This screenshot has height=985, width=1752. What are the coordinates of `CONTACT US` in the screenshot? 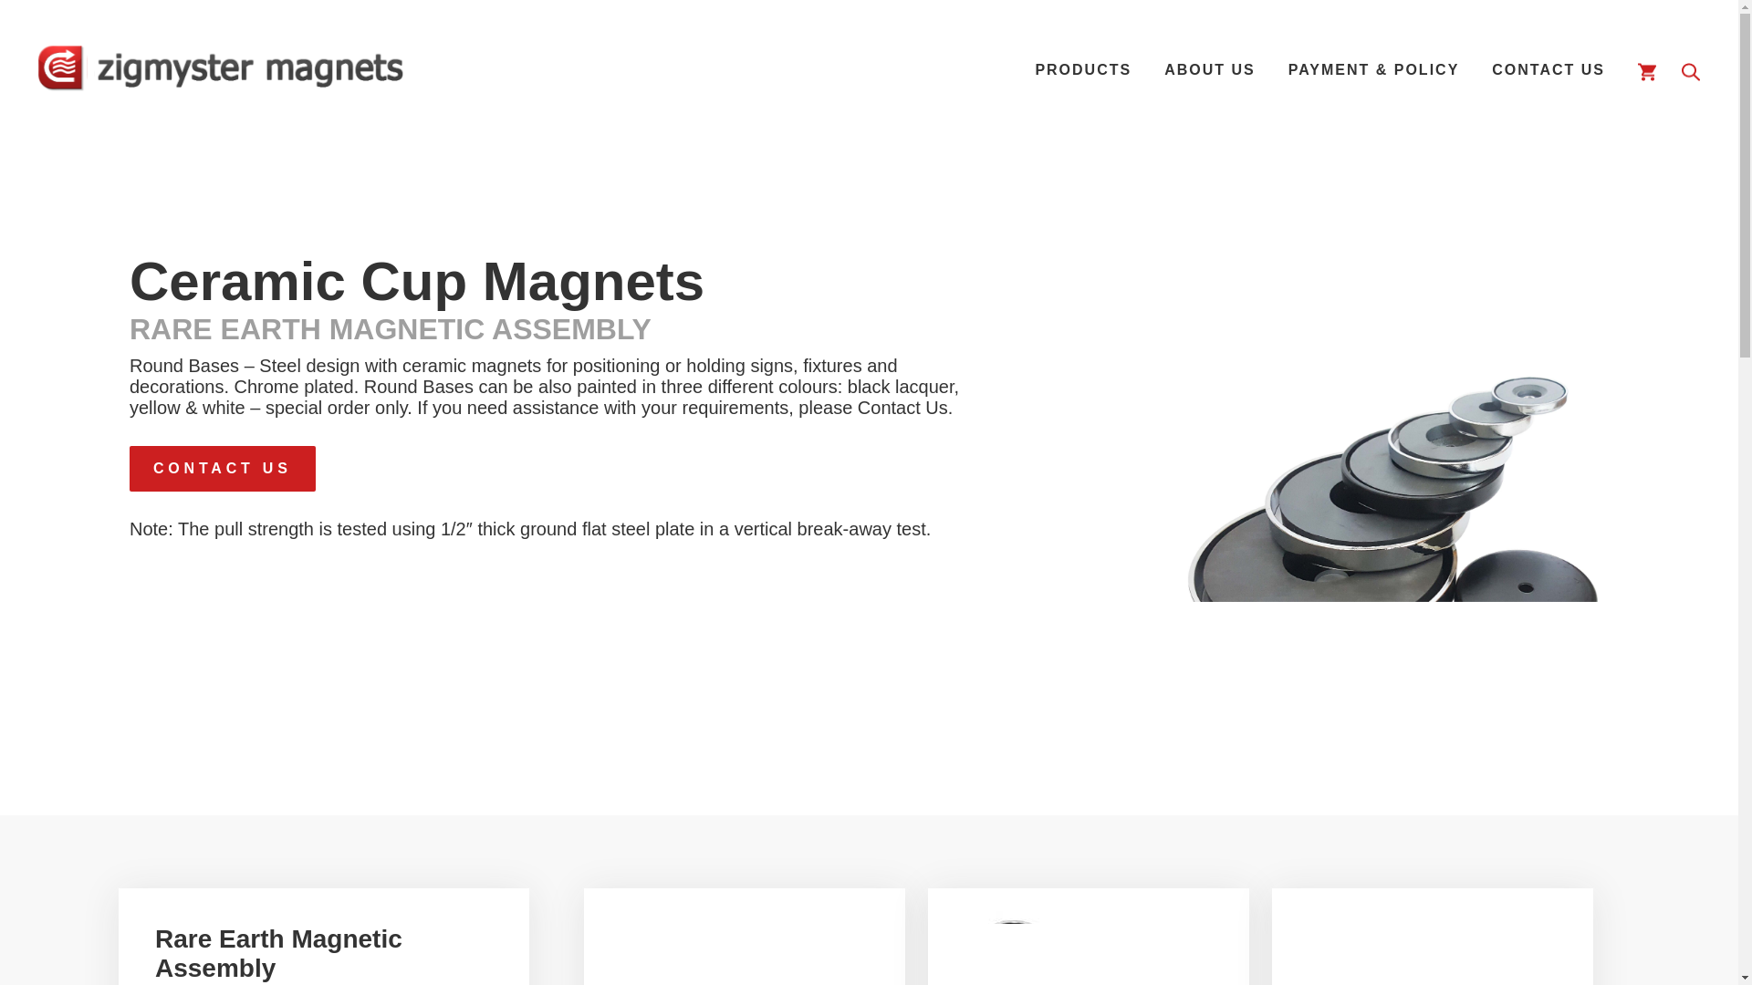 It's located at (223, 469).